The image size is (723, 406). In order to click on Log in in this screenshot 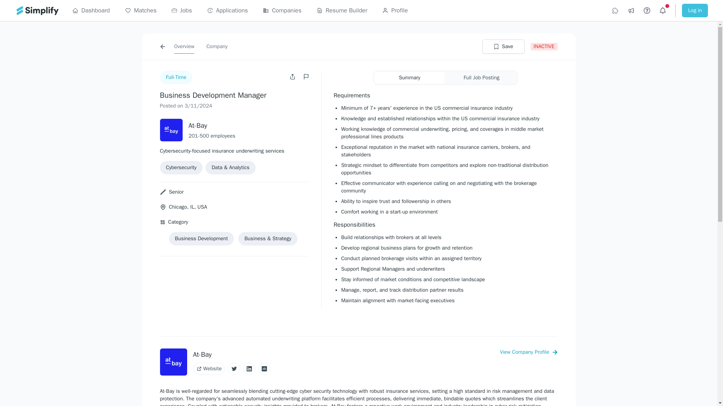, I will do `click(694, 11)`.